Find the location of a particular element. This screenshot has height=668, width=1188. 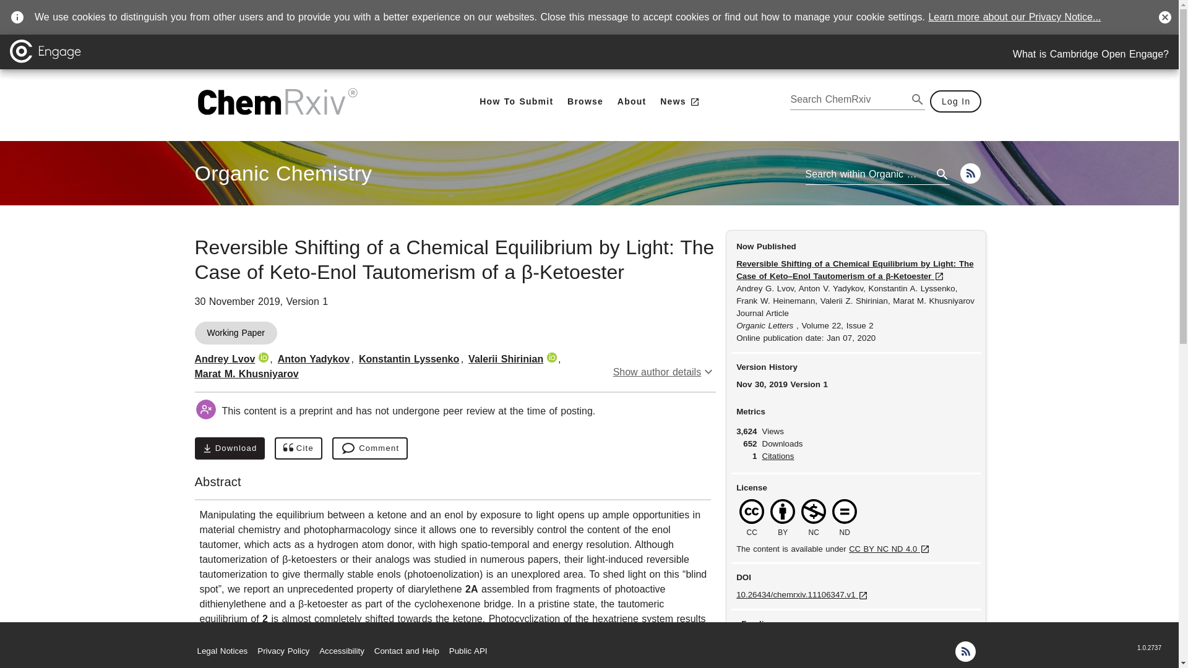

Show author details is located at coordinates (283, 173).